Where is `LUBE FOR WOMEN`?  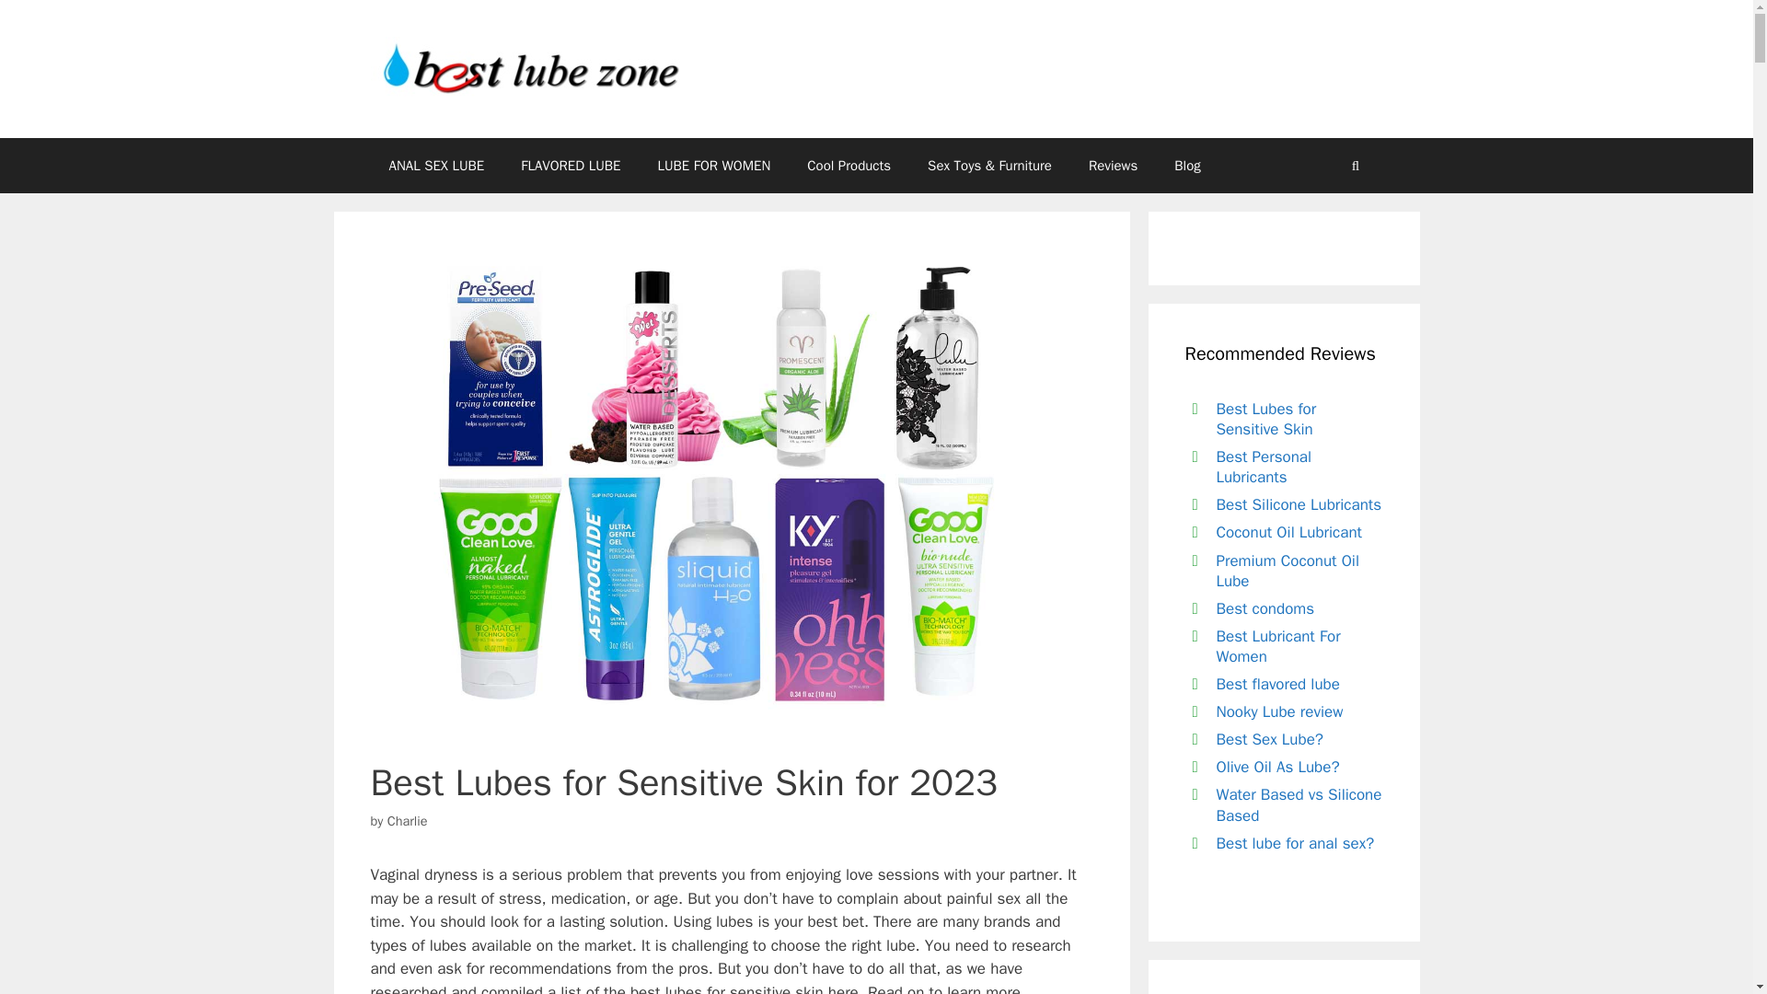 LUBE FOR WOMEN is located at coordinates (712, 166).